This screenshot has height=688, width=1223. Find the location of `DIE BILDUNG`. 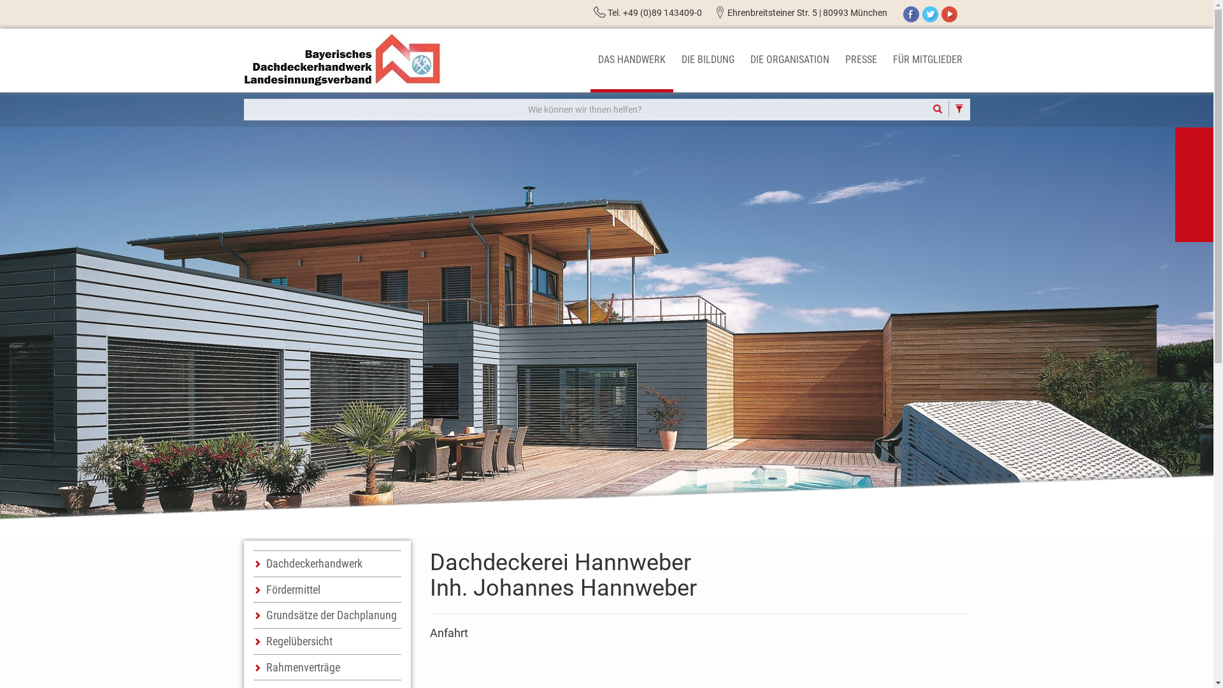

DIE BILDUNG is located at coordinates (708, 61).